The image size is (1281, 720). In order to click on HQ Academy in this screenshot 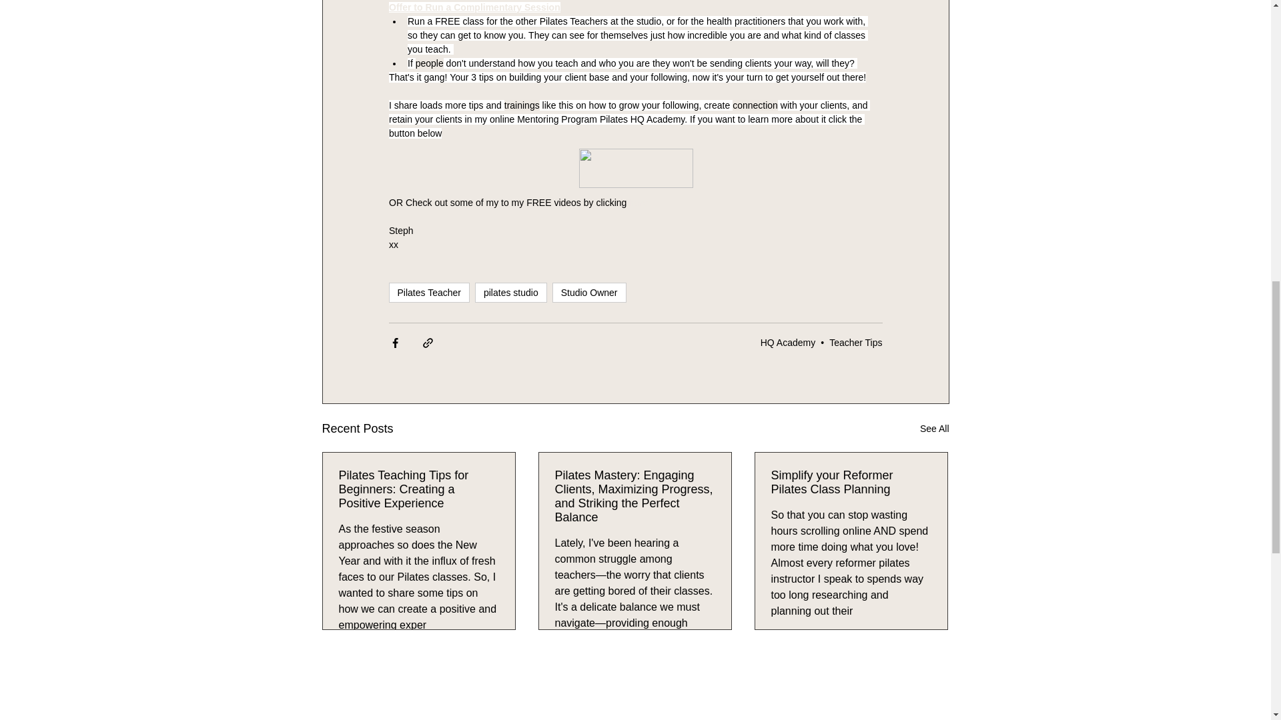, I will do `click(787, 343)`.